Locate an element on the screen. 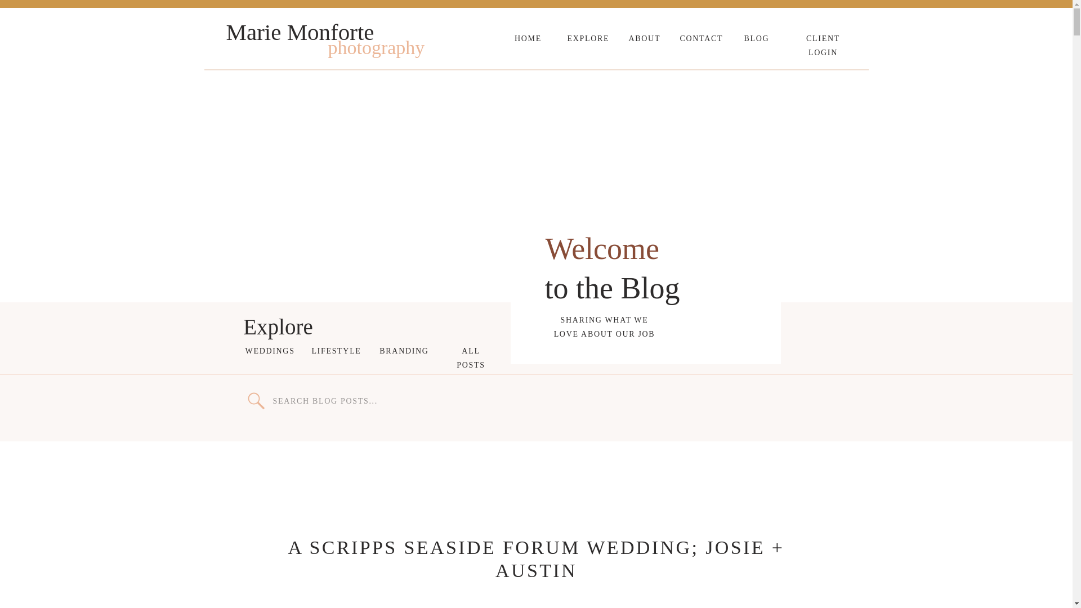 This screenshot has width=1081, height=608. BLOG is located at coordinates (754, 39).